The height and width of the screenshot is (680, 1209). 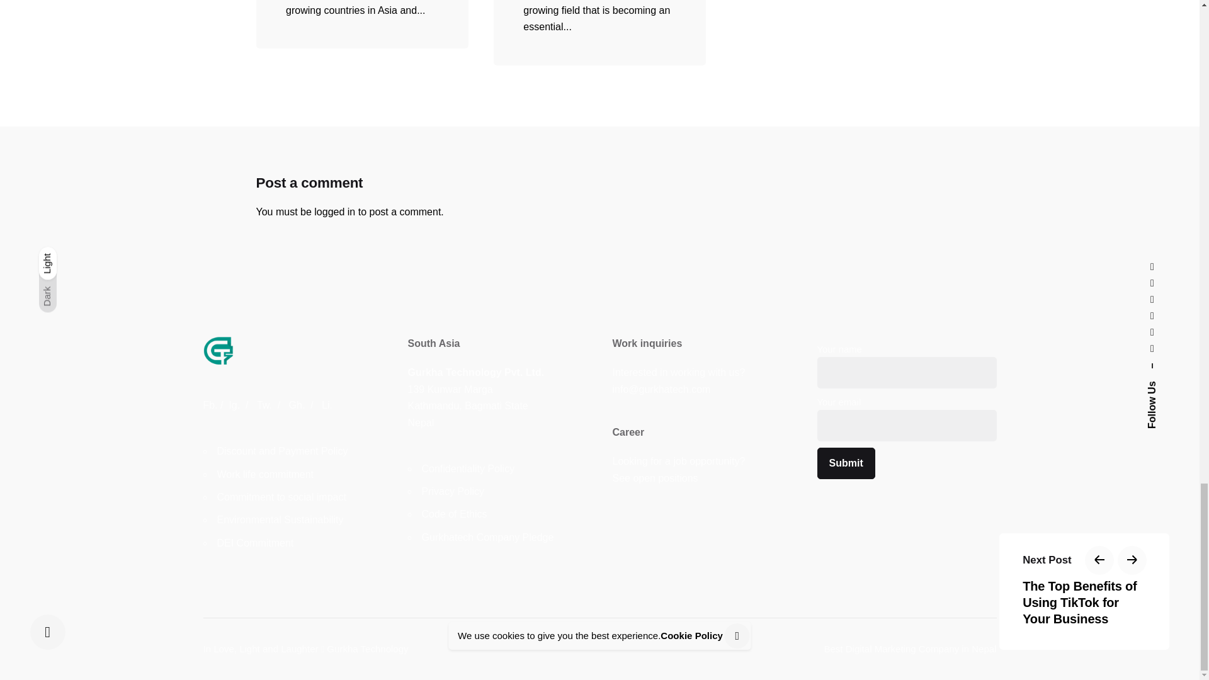 What do you see at coordinates (297, 405) in the screenshot?
I see `Github` at bounding box center [297, 405].